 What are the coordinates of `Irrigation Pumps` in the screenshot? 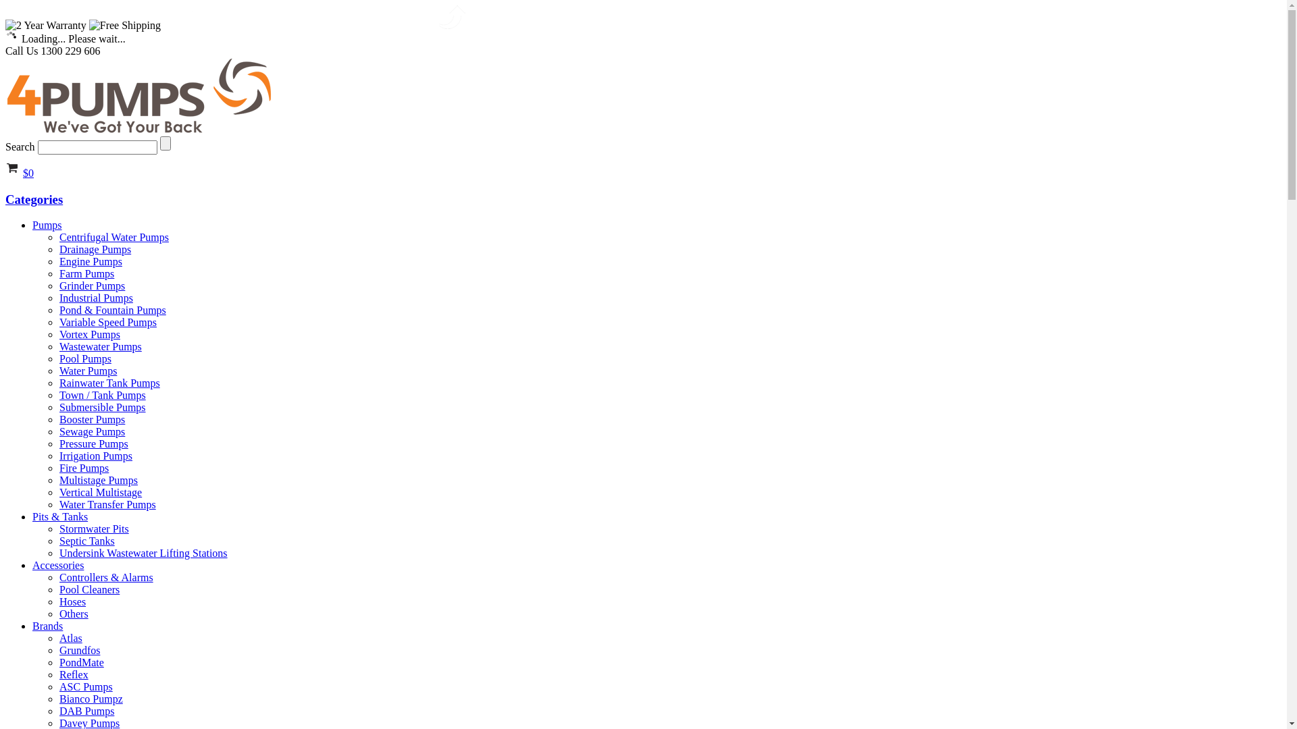 It's located at (96, 456).